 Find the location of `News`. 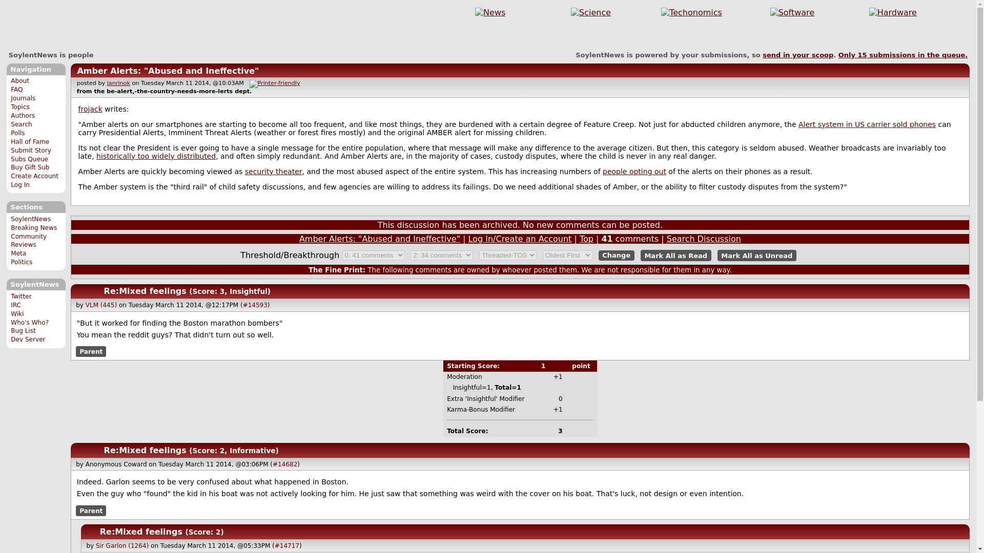

News is located at coordinates (490, 12).